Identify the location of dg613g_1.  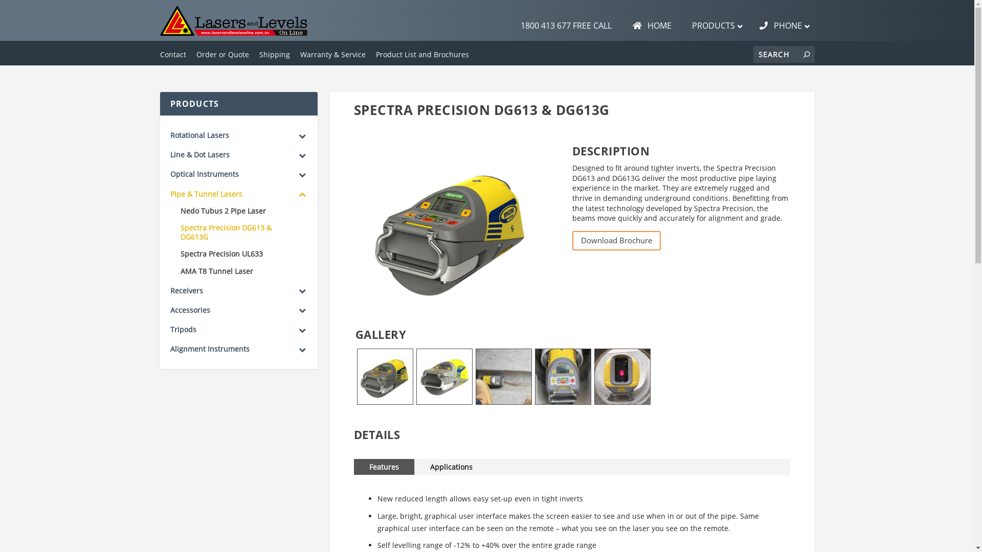
(385, 402).